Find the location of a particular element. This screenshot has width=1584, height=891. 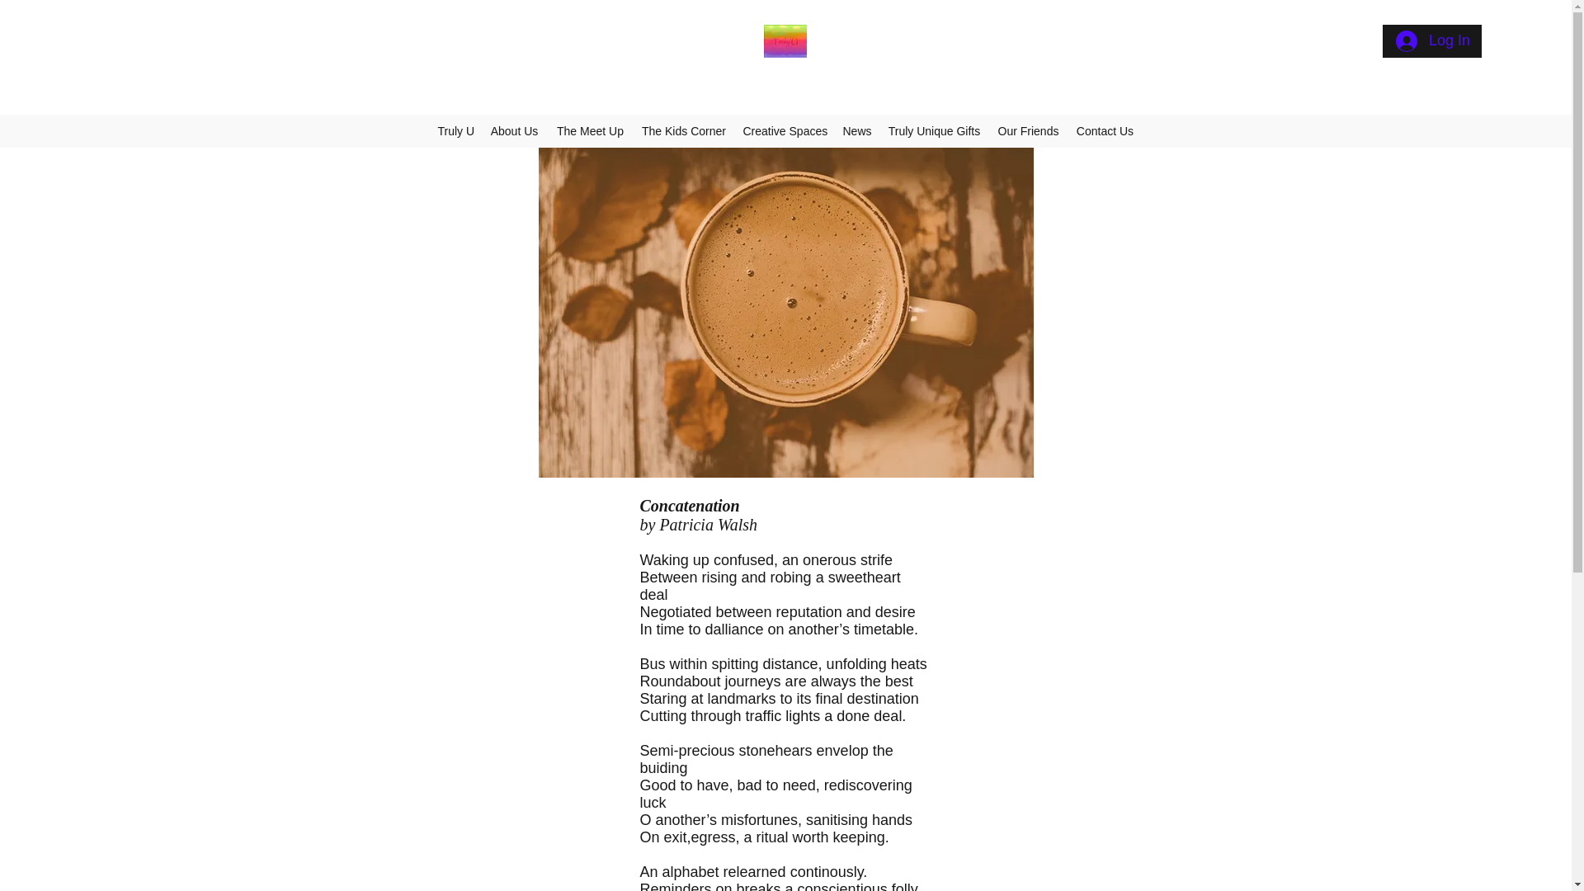

The Meet Up is located at coordinates (589, 130).